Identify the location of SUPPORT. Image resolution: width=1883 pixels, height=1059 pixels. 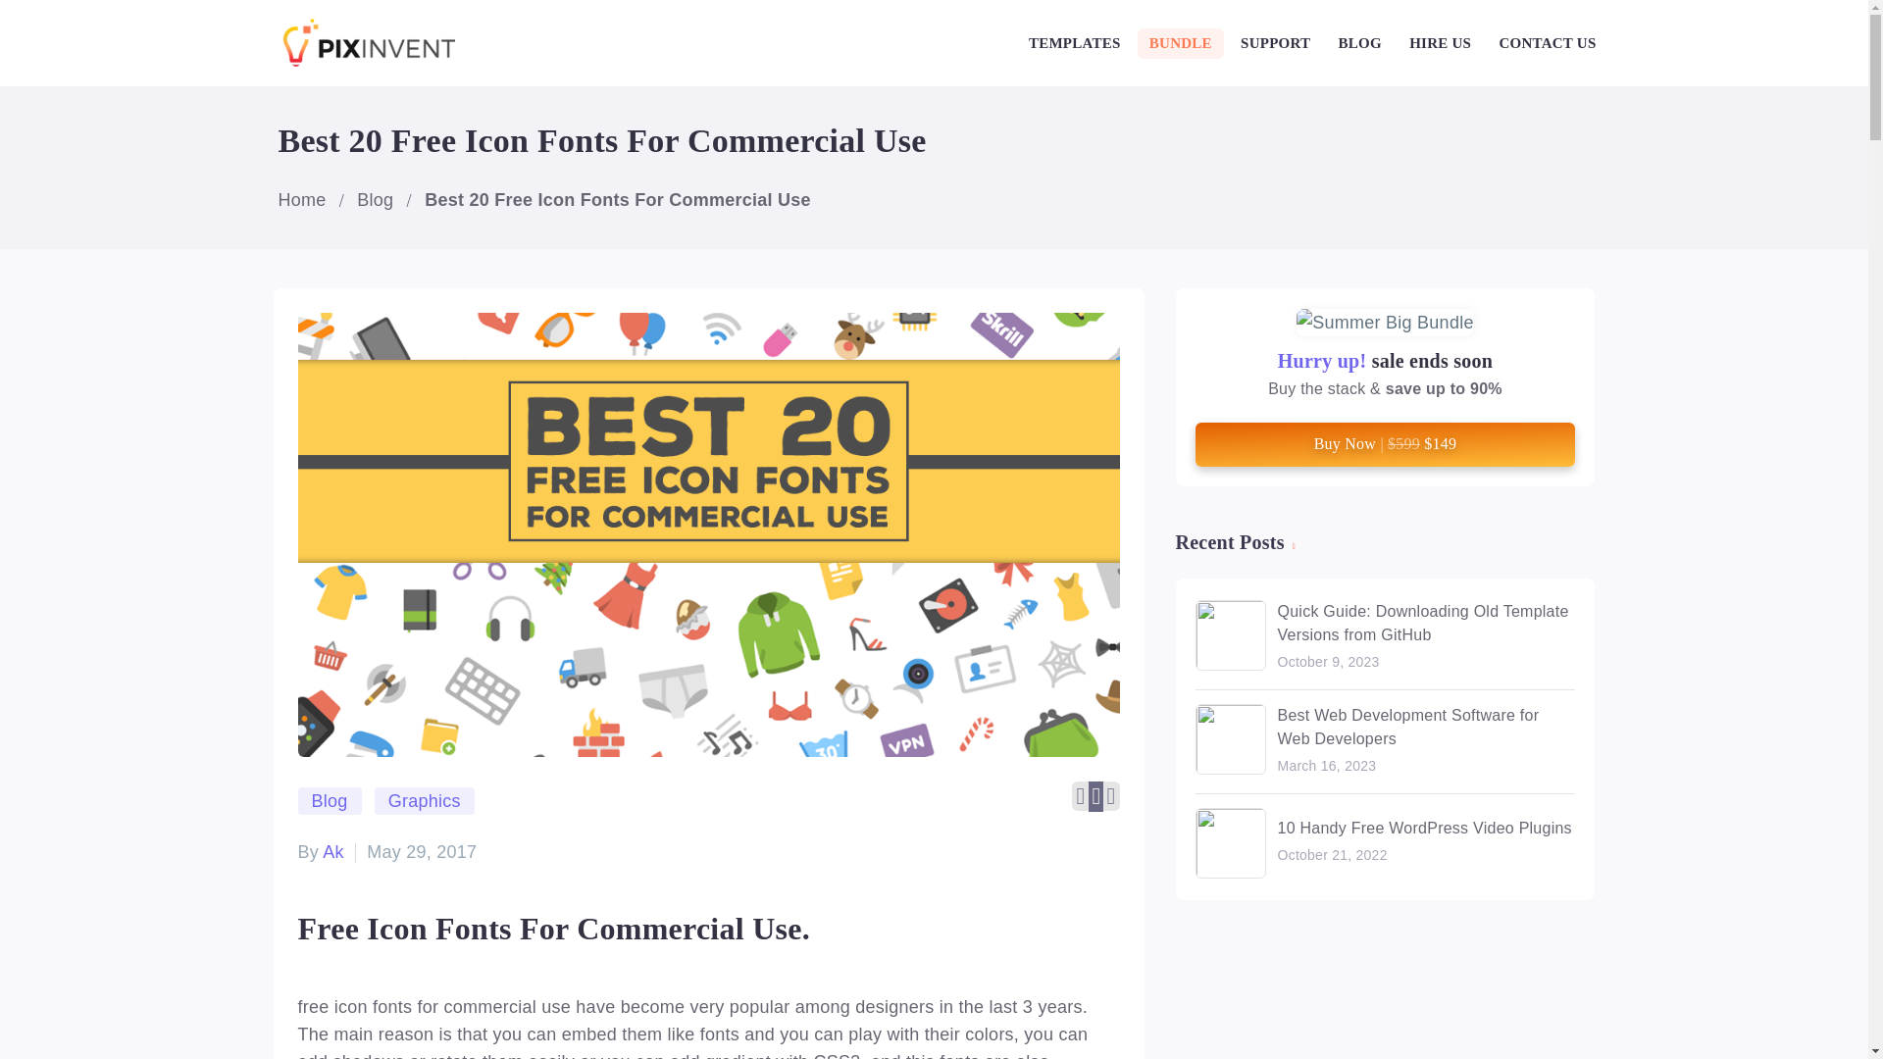
(1275, 43).